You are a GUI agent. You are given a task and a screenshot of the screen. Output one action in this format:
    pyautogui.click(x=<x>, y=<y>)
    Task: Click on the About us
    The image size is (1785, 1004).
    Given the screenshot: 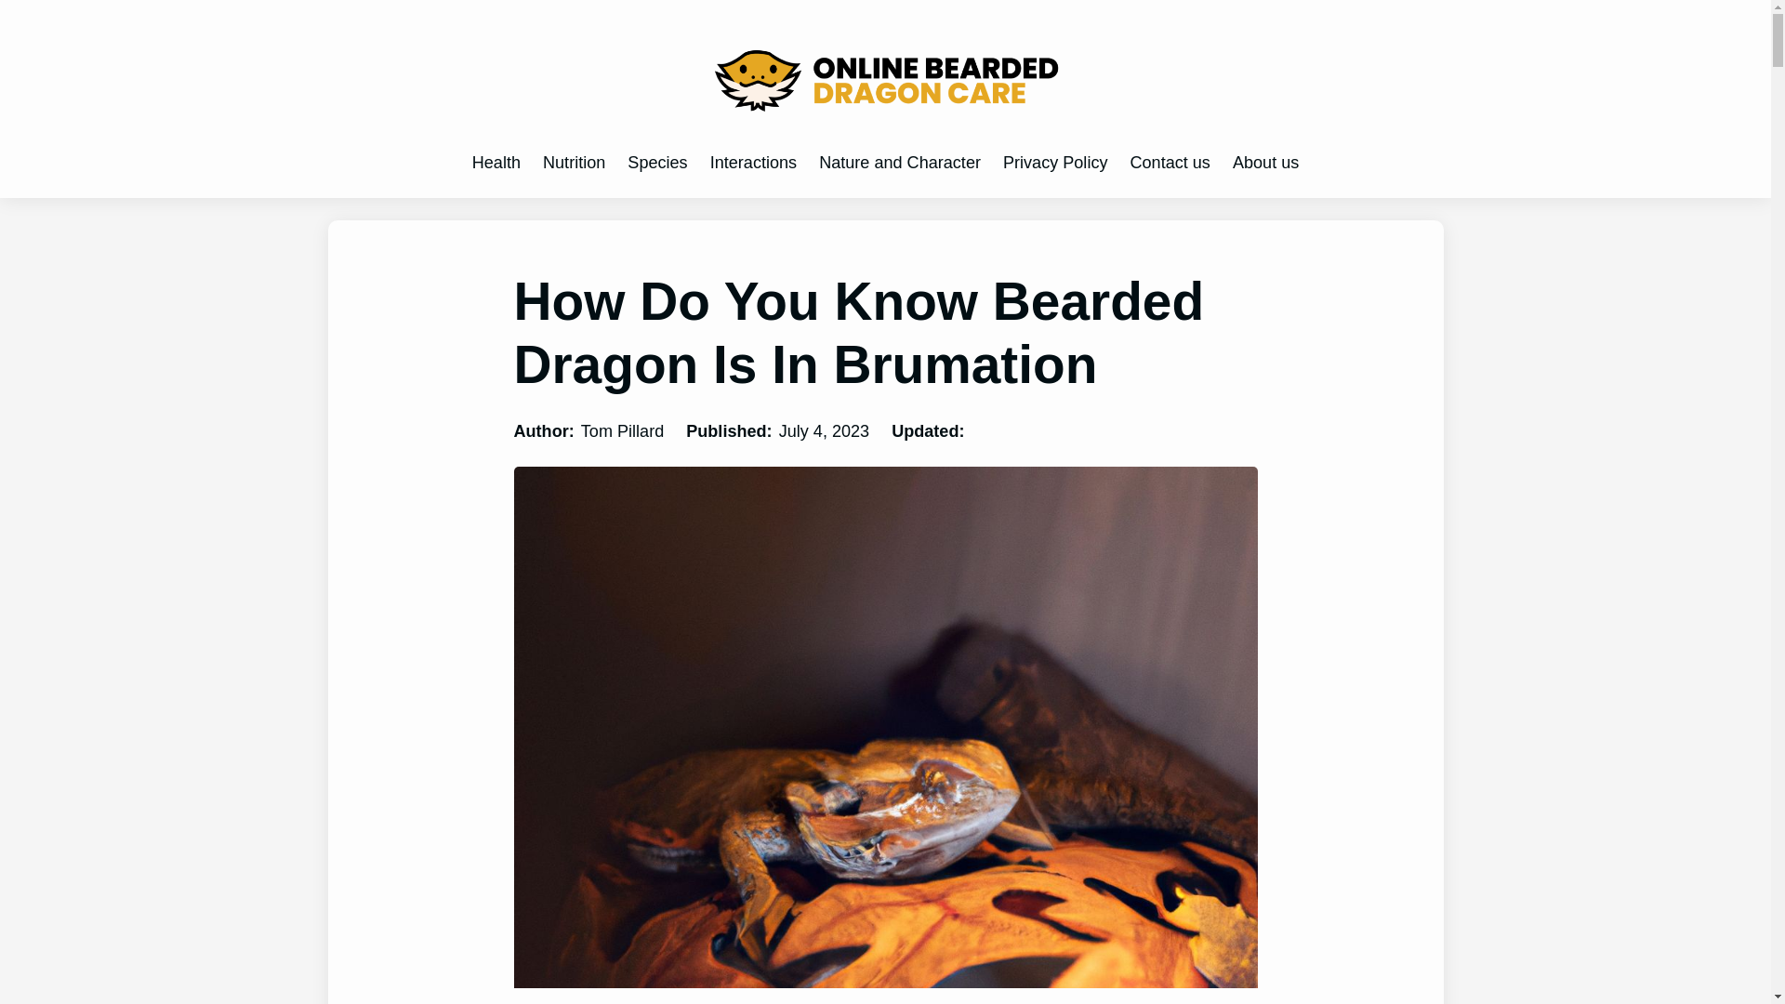 What is the action you would take?
    pyautogui.click(x=1266, y=163)
    